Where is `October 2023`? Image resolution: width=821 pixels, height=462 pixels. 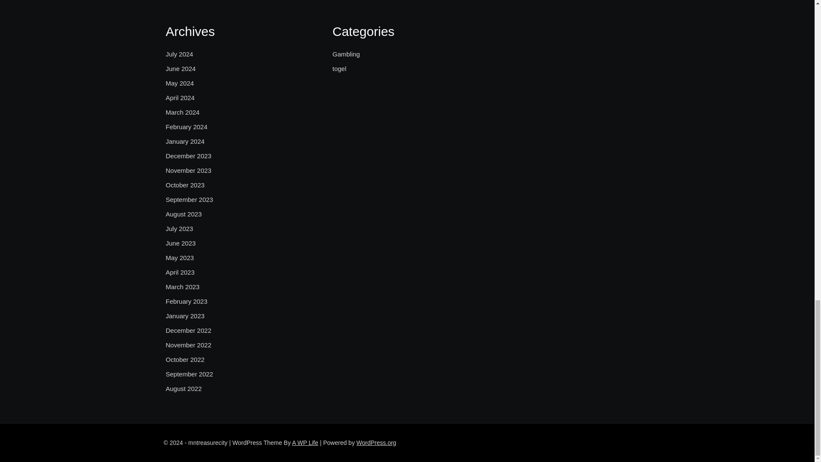
October 2023 is located at coordinates (185, 185).